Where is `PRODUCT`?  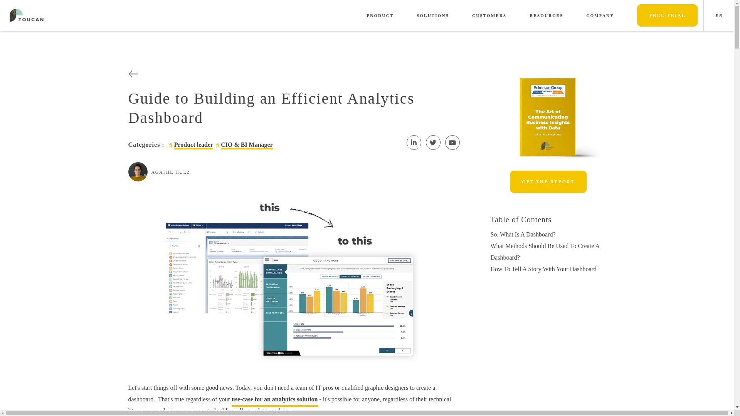 PRODUCT is located at coordinates (380, 15).